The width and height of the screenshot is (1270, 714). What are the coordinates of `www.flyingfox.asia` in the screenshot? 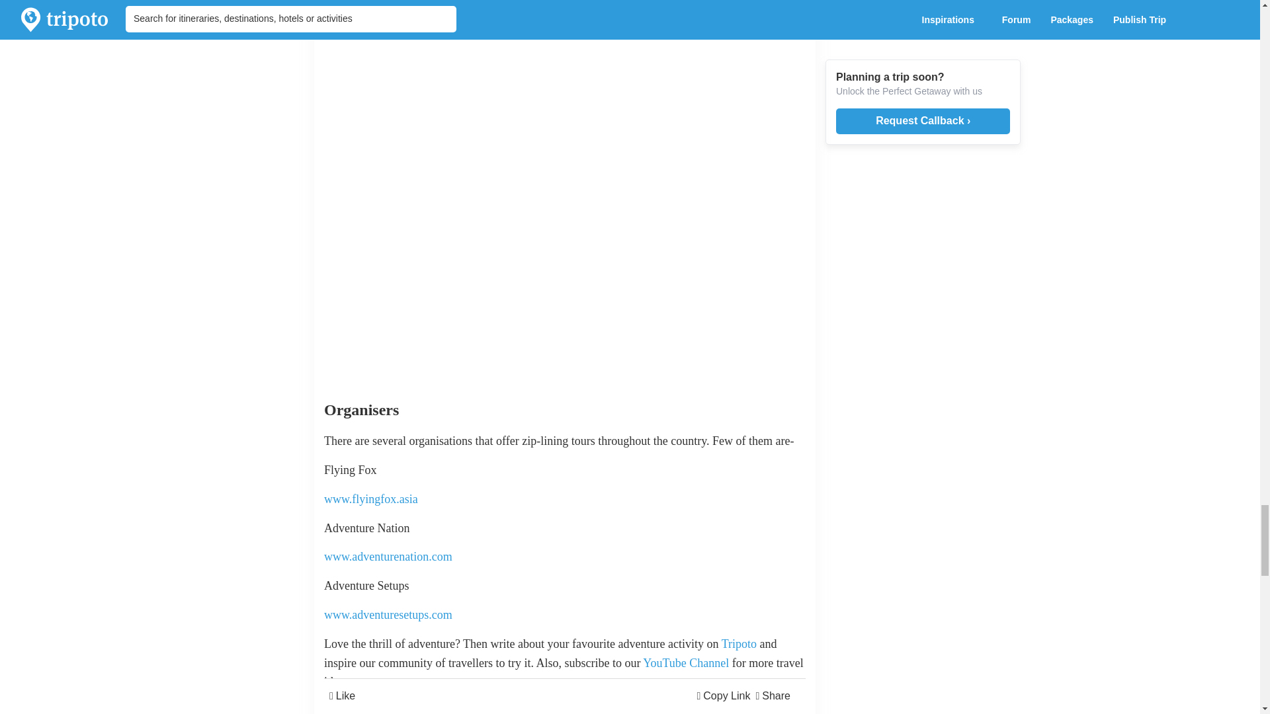 It's located at (370, 498).